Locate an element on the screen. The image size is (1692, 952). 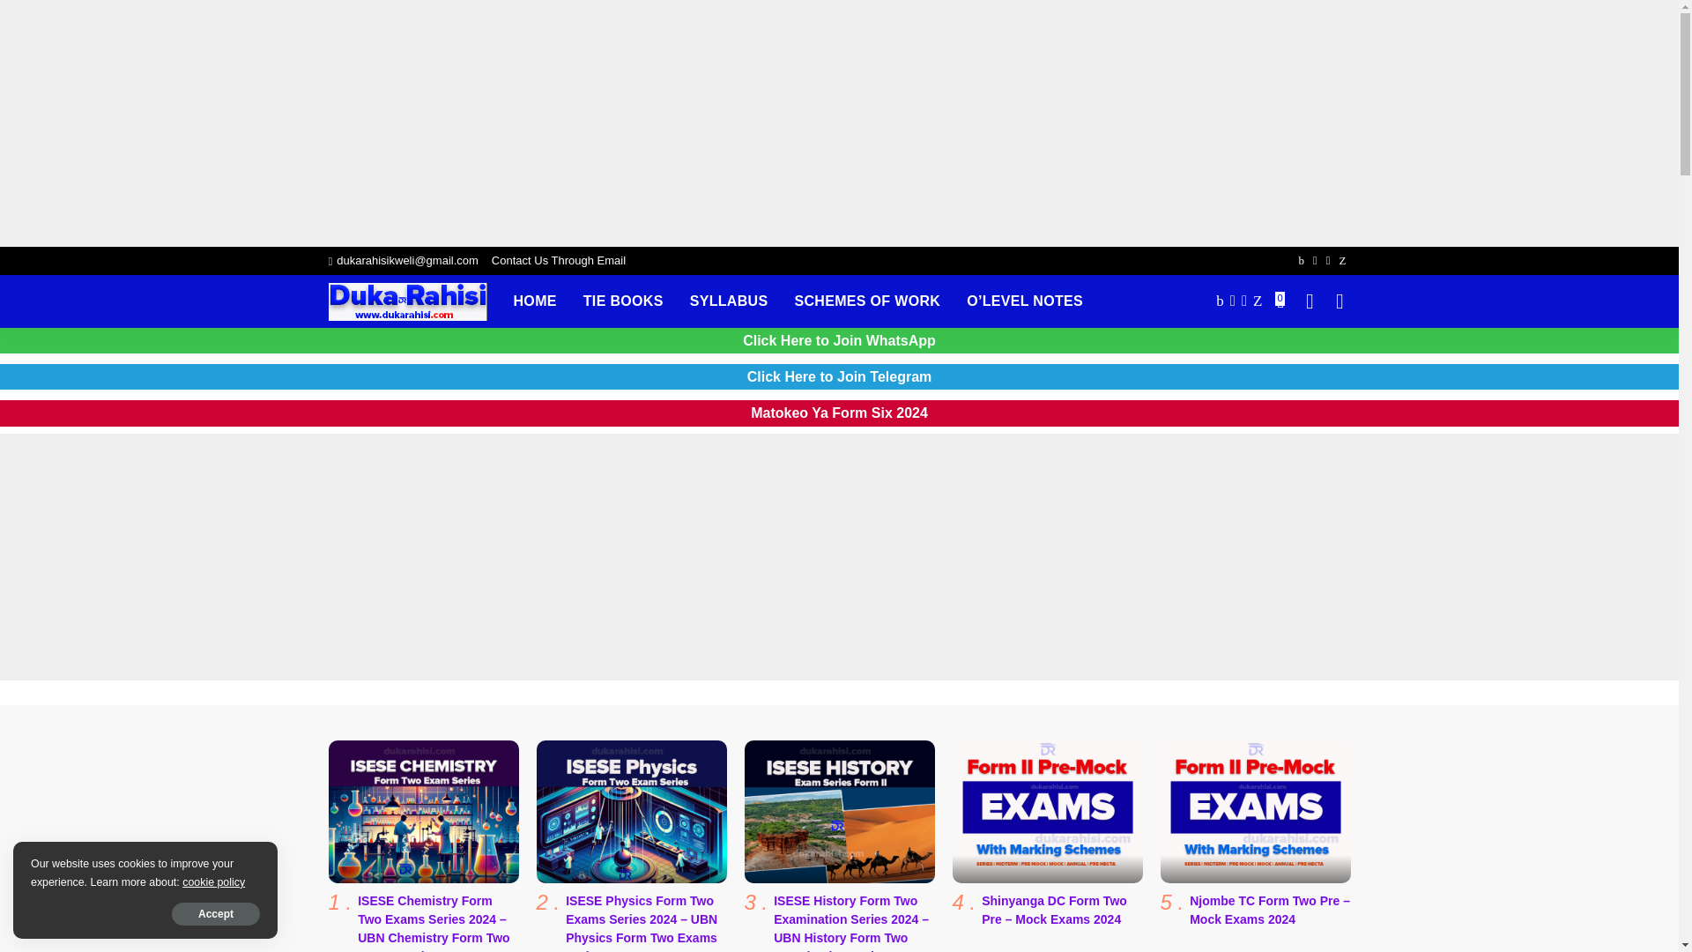
SYLLABUS is located at coordinates (730, 301).